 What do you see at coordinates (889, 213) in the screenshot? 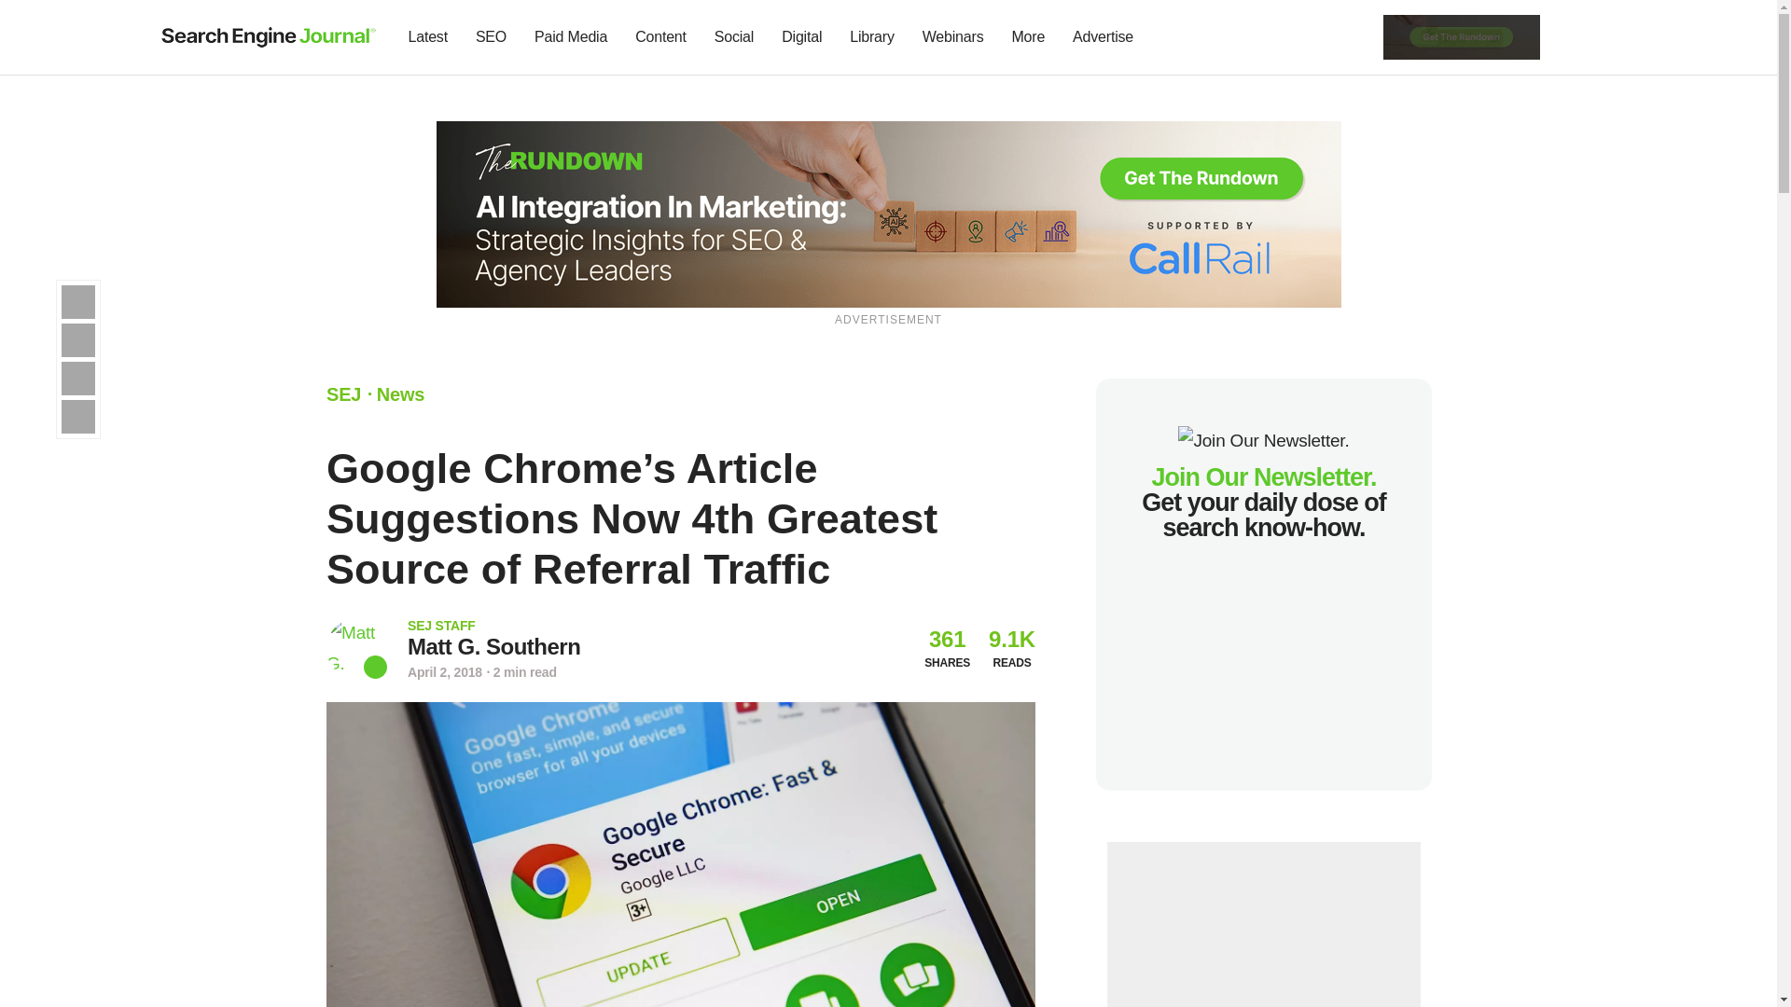
I see `Get The Rundown` at bounding box center [889, 213].